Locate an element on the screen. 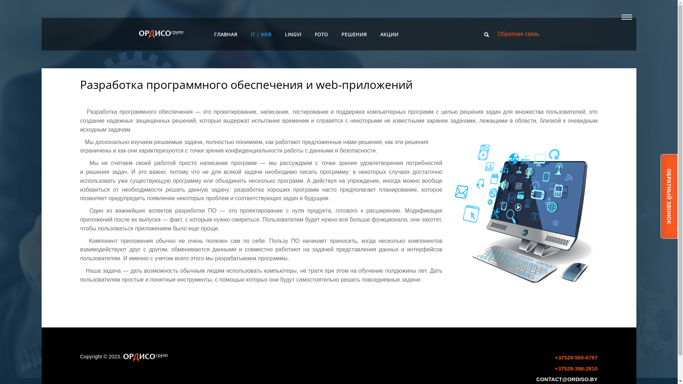  IT | WEB is located at coordinates (261, 34).